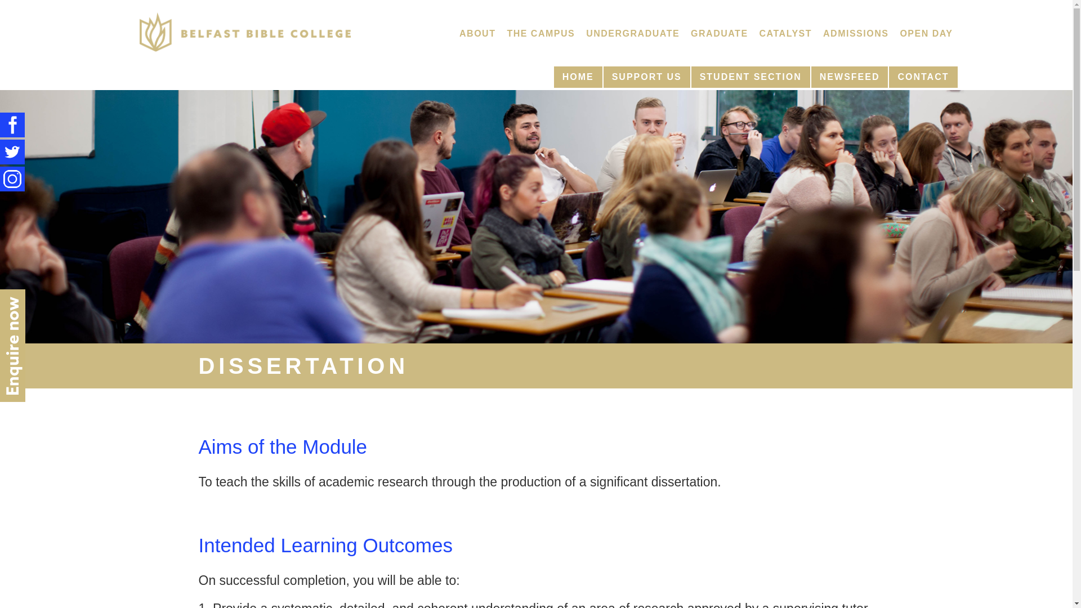 Image resolution: width=1081 pixels, height=608 pixels. I want to click on HOME, so click(578, 77).